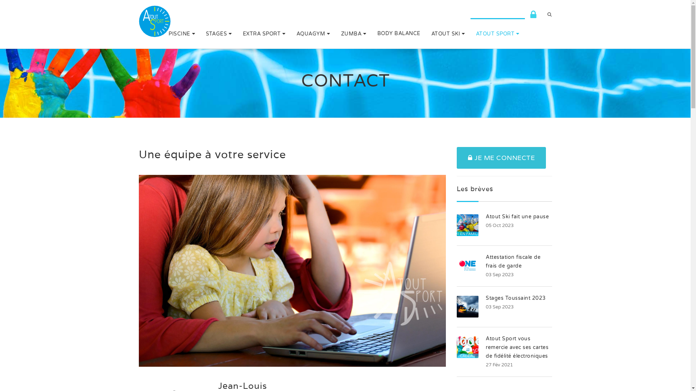  I want to click on ATOUT SKI, so click(448, 33).